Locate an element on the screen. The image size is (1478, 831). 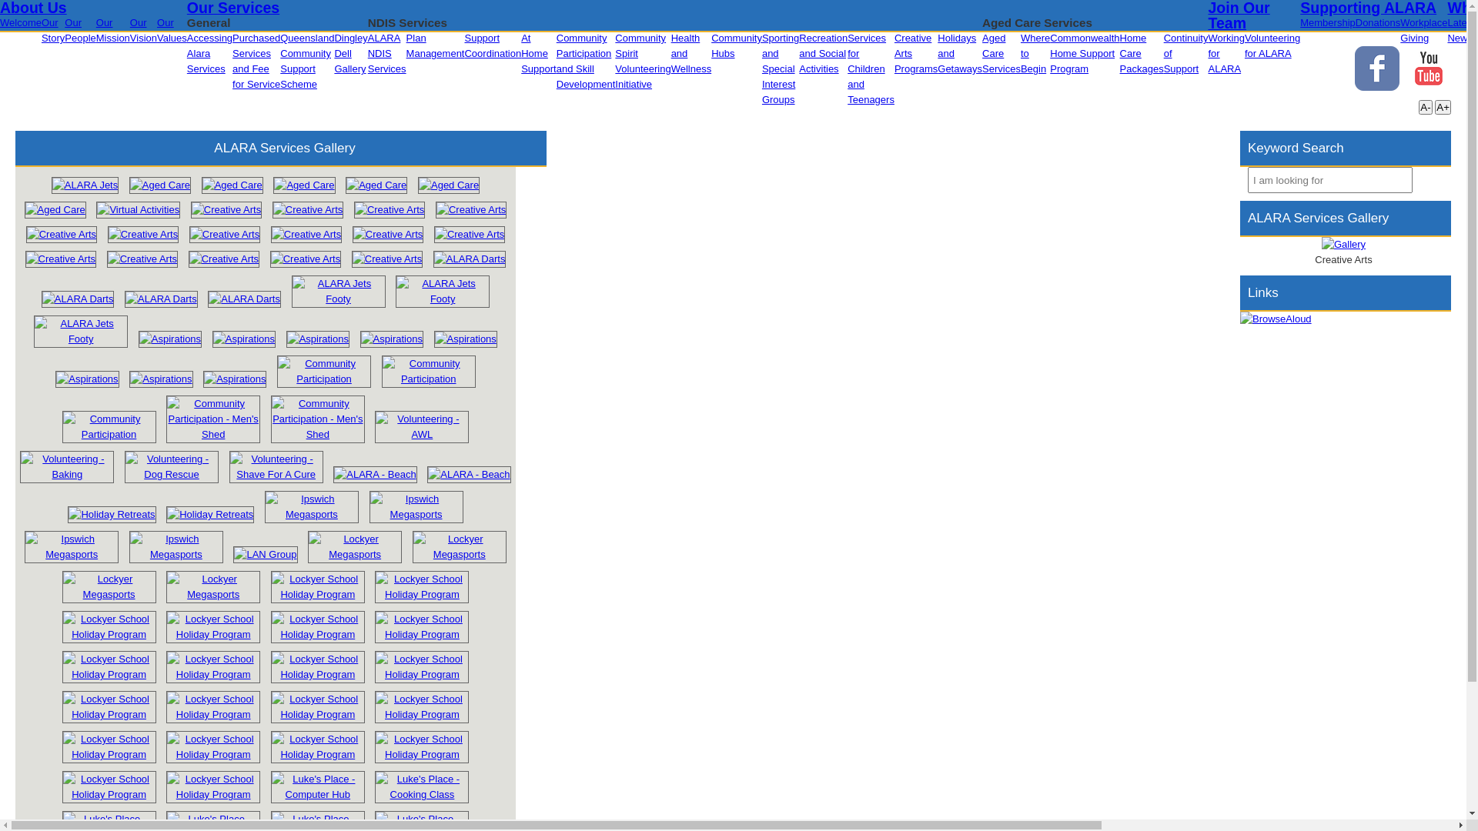
Workplace Giving is located at coordinates (1424, 31).